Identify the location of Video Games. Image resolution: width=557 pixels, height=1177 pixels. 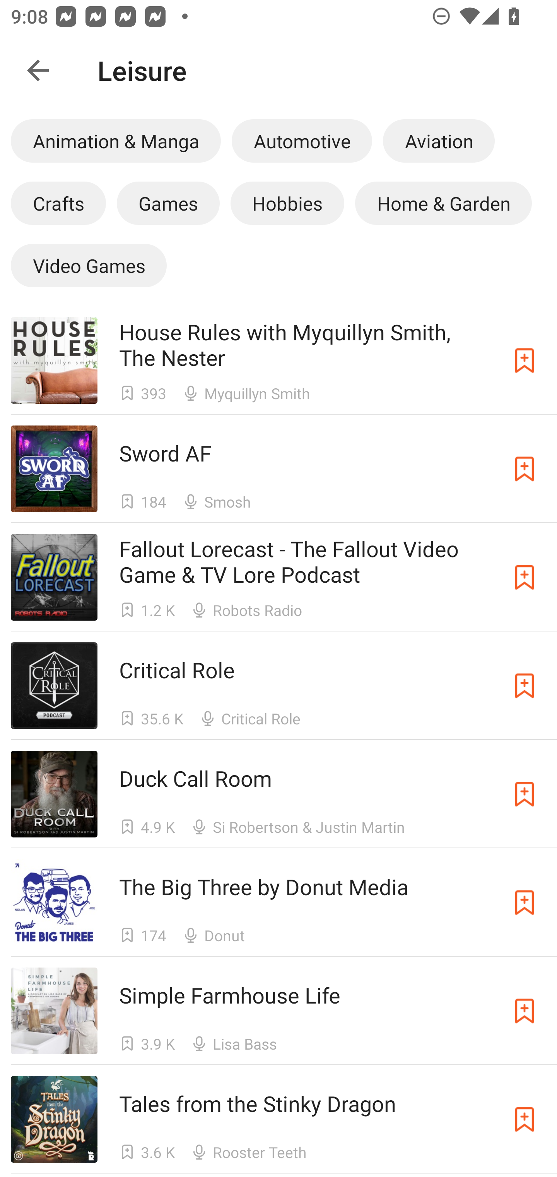
(88, 265).